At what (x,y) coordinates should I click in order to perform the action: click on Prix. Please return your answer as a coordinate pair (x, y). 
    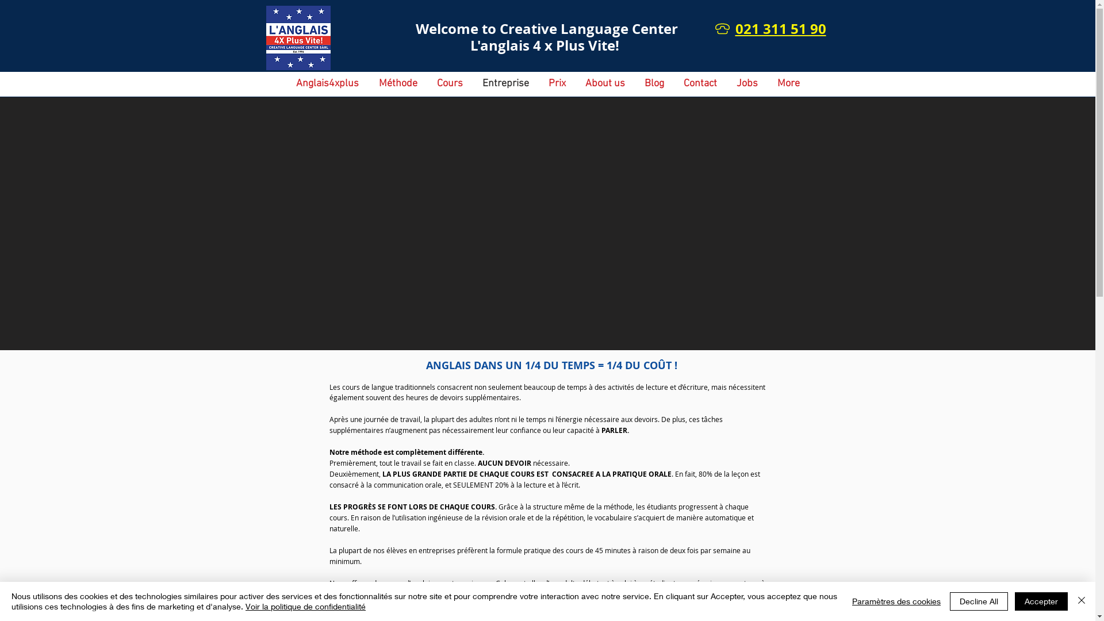
    Looking at the image, I should click on (557, 84).